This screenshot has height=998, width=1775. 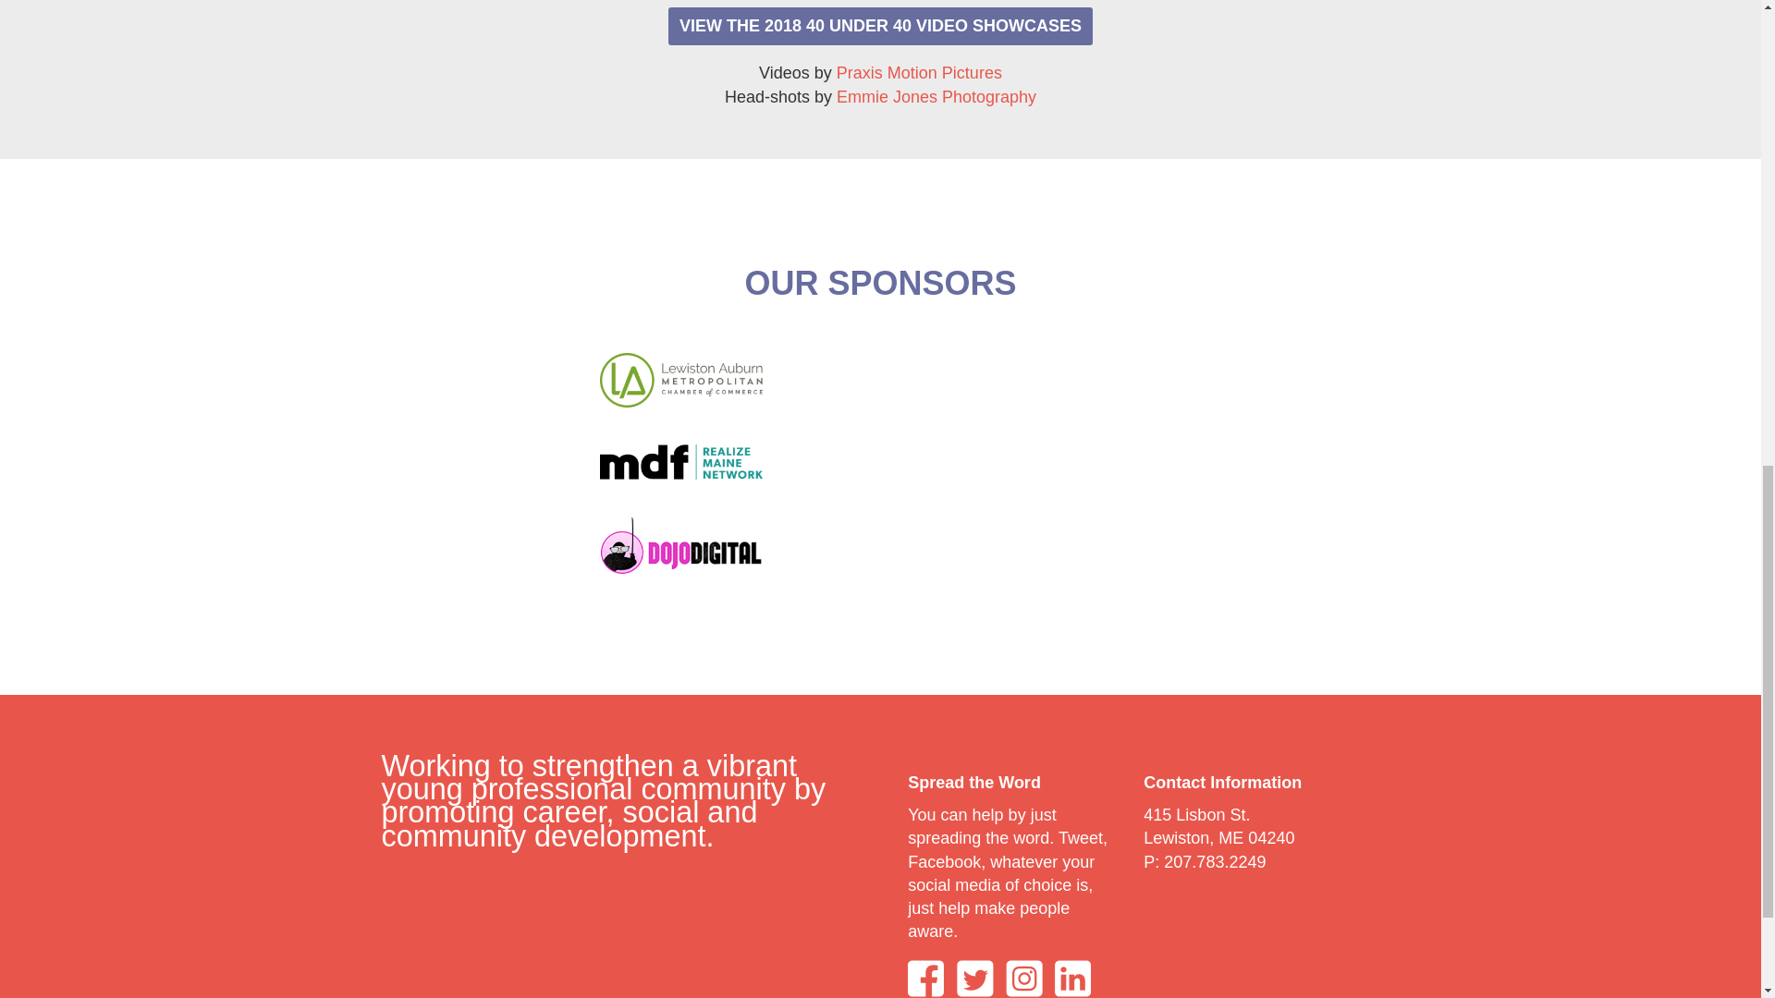 I want to click on Emmie Jones Photography, so click(x=936, y=96).